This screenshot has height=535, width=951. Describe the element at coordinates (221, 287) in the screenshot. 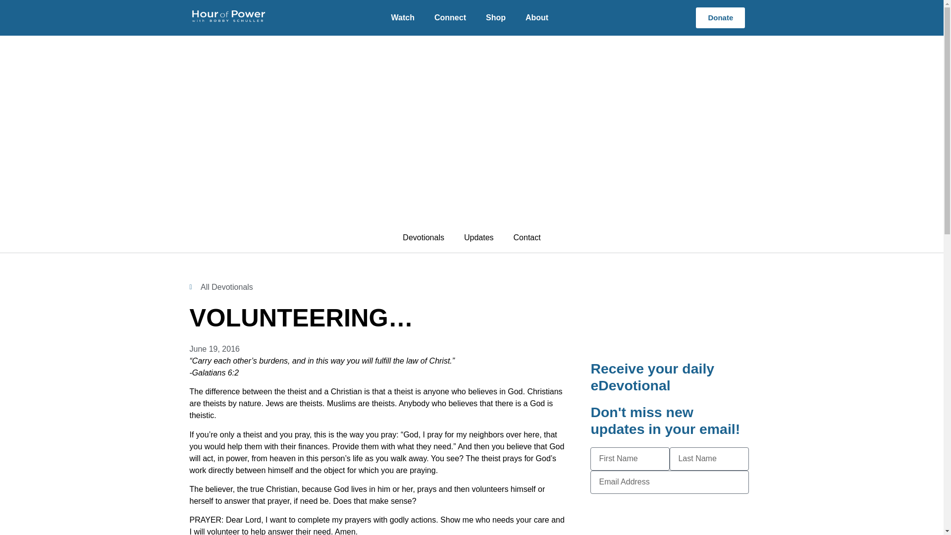

I see `All Devotionals` at that location.